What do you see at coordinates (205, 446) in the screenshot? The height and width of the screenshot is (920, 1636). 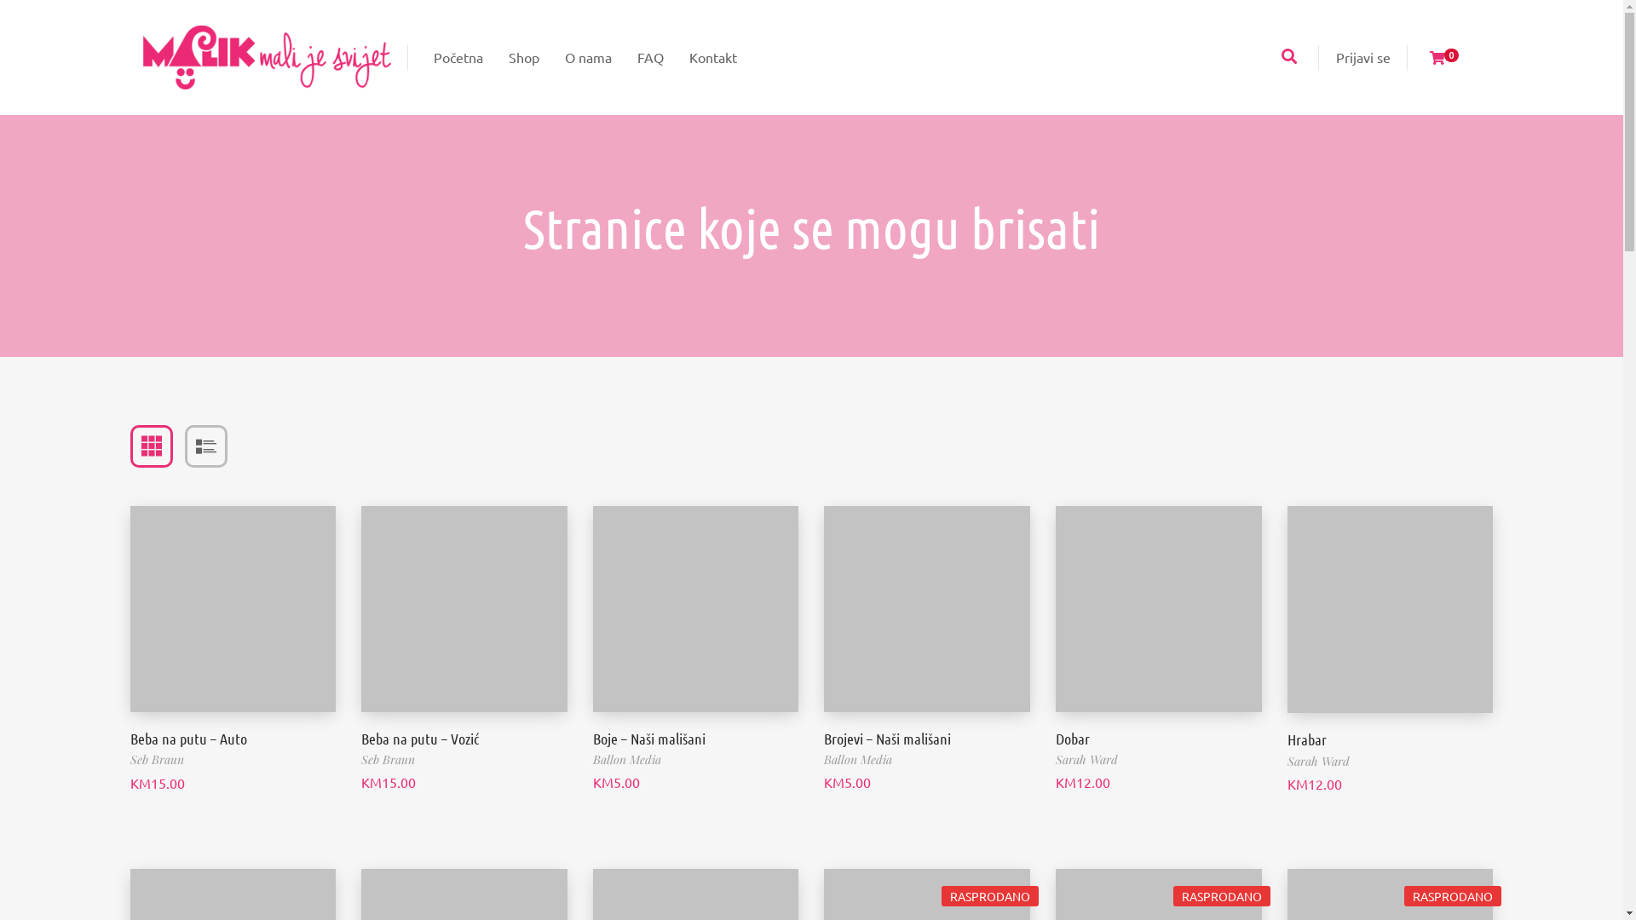 I see `List Layout` at bounding box center [205, 446].